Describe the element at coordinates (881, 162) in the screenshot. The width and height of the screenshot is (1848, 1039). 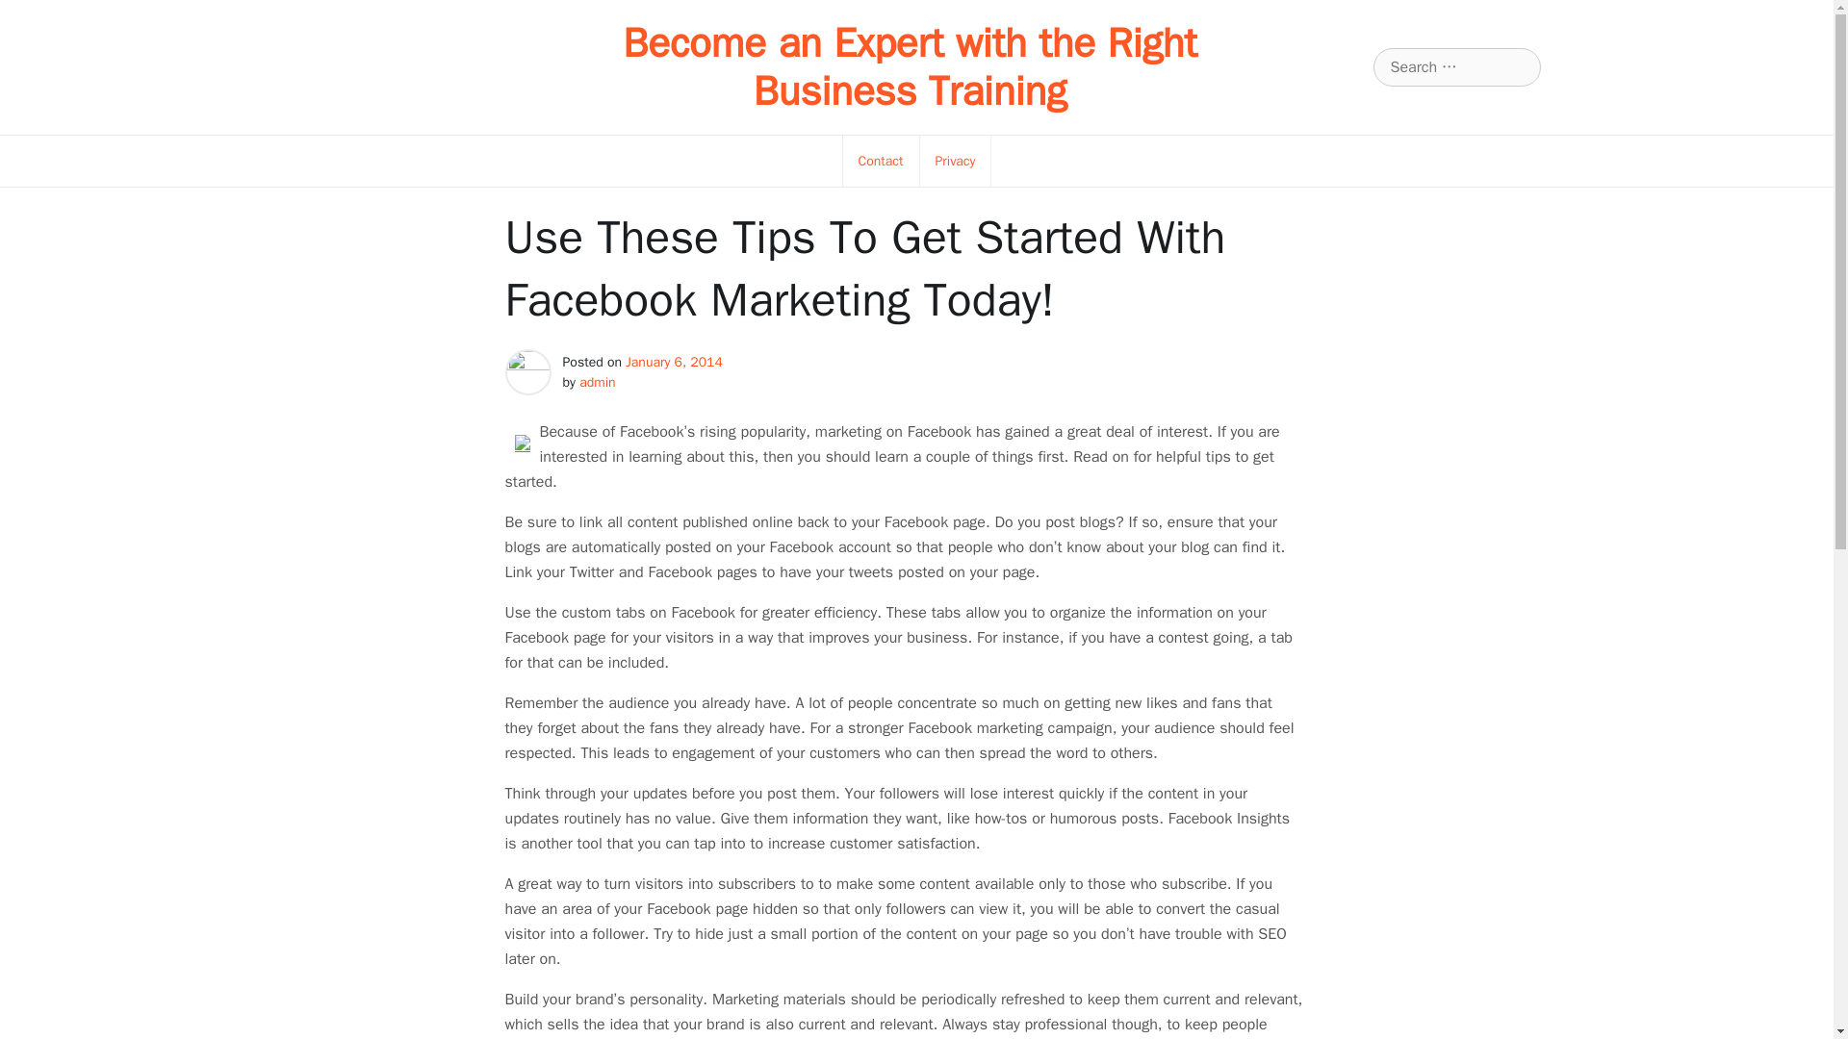
I see `Contact` at that location.